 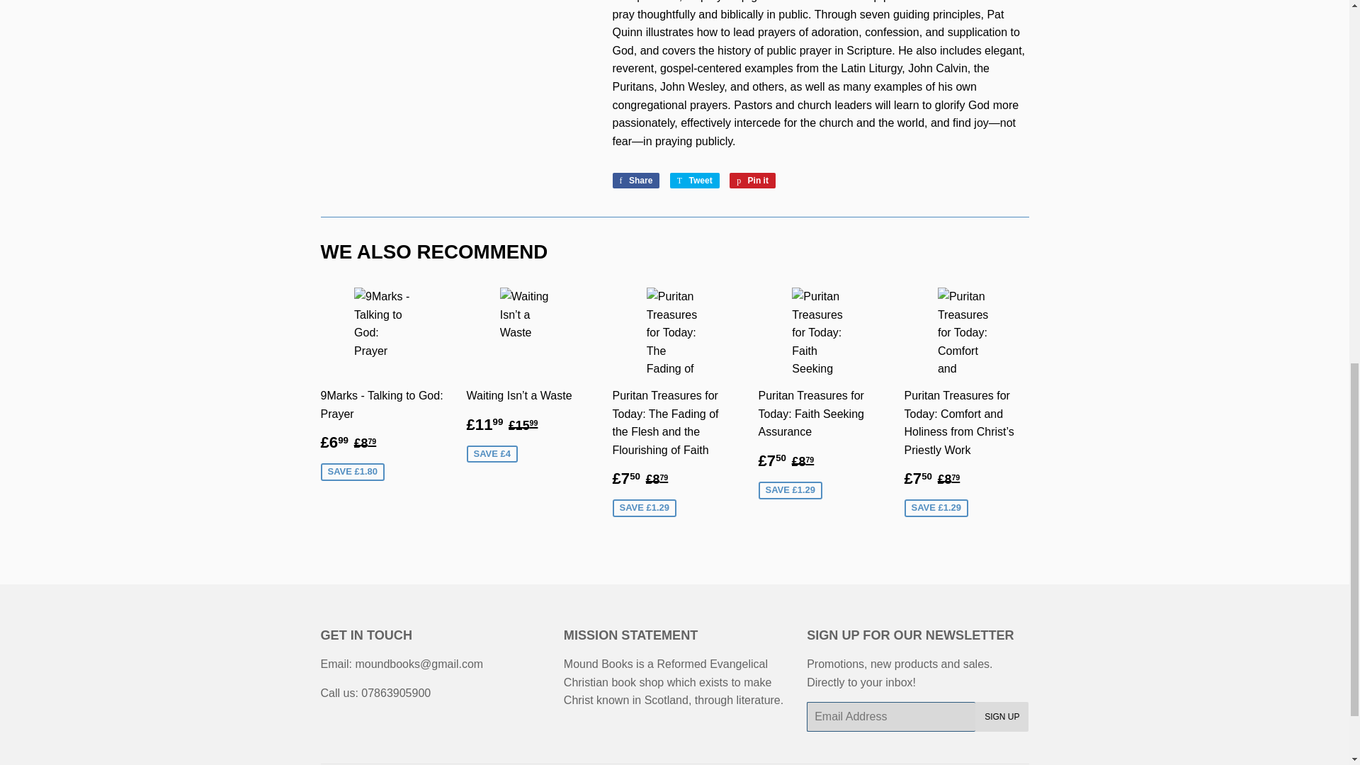 What do you see at coordinates (636, 180) in the screenshot?
I see `Share on Facebook` at bounding box center [636, 180].